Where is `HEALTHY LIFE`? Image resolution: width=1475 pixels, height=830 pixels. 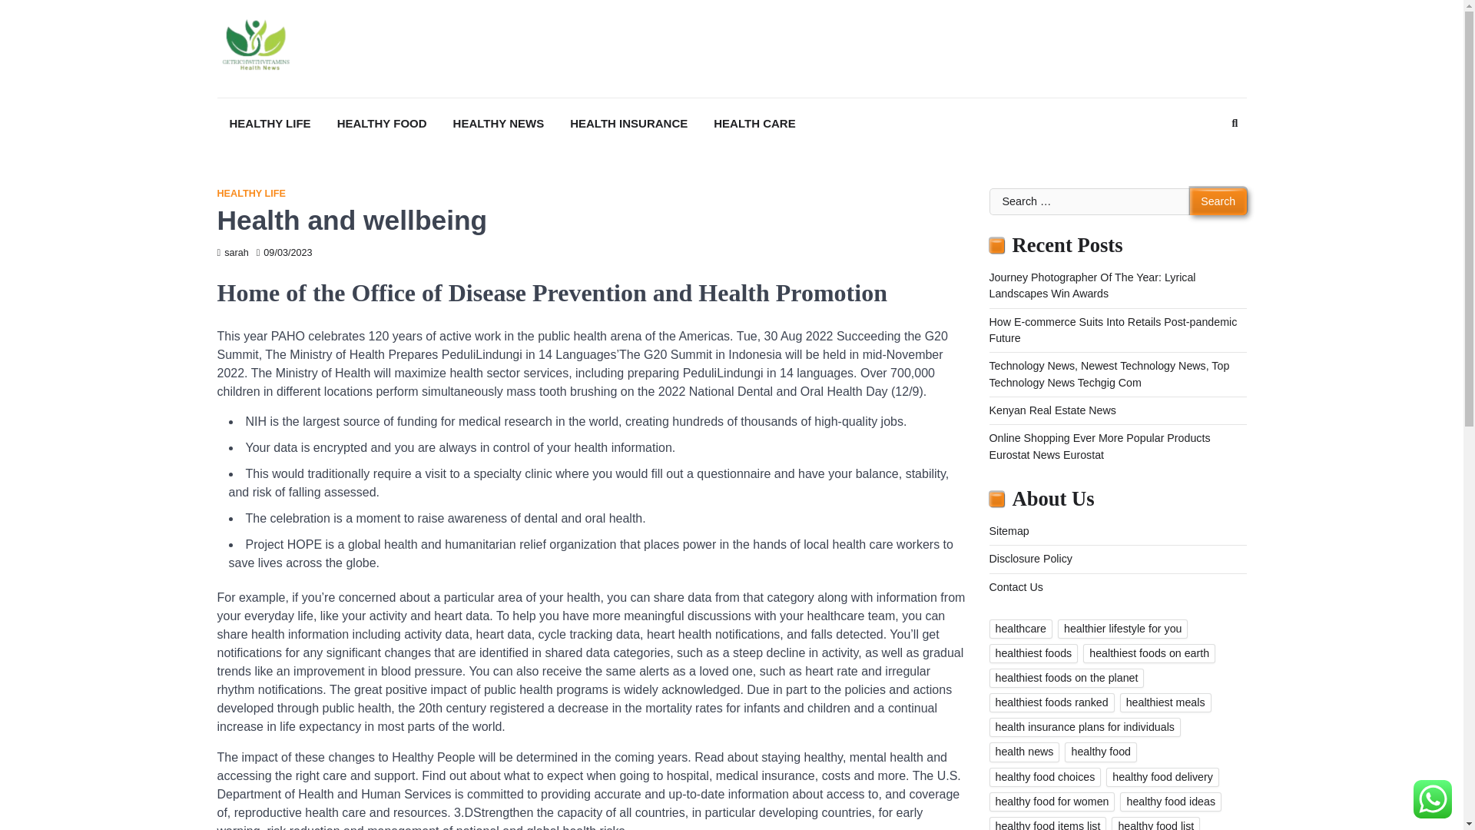 HEALTHY LIFE is located at coordinates (250, 194).